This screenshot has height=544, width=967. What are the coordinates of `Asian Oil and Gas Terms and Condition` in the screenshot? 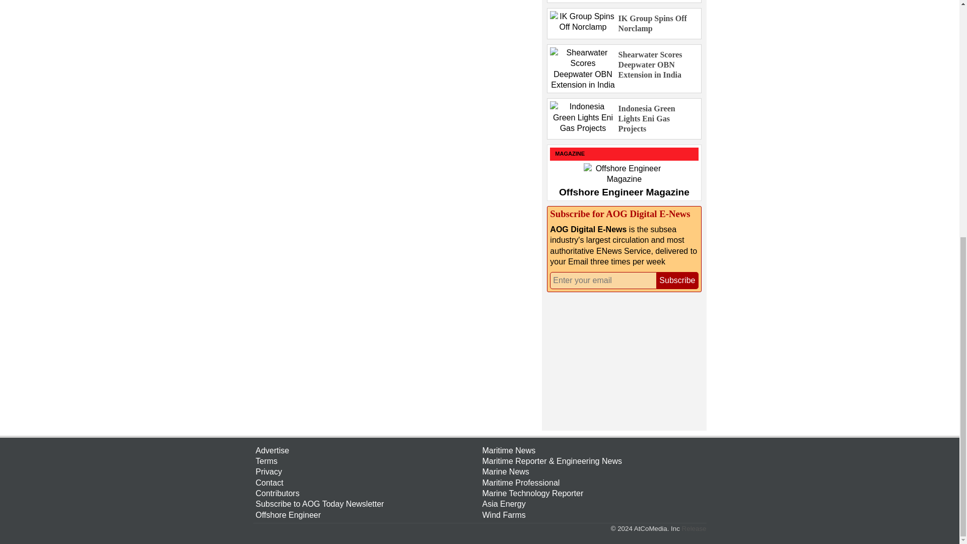 It's located at (367, 461).